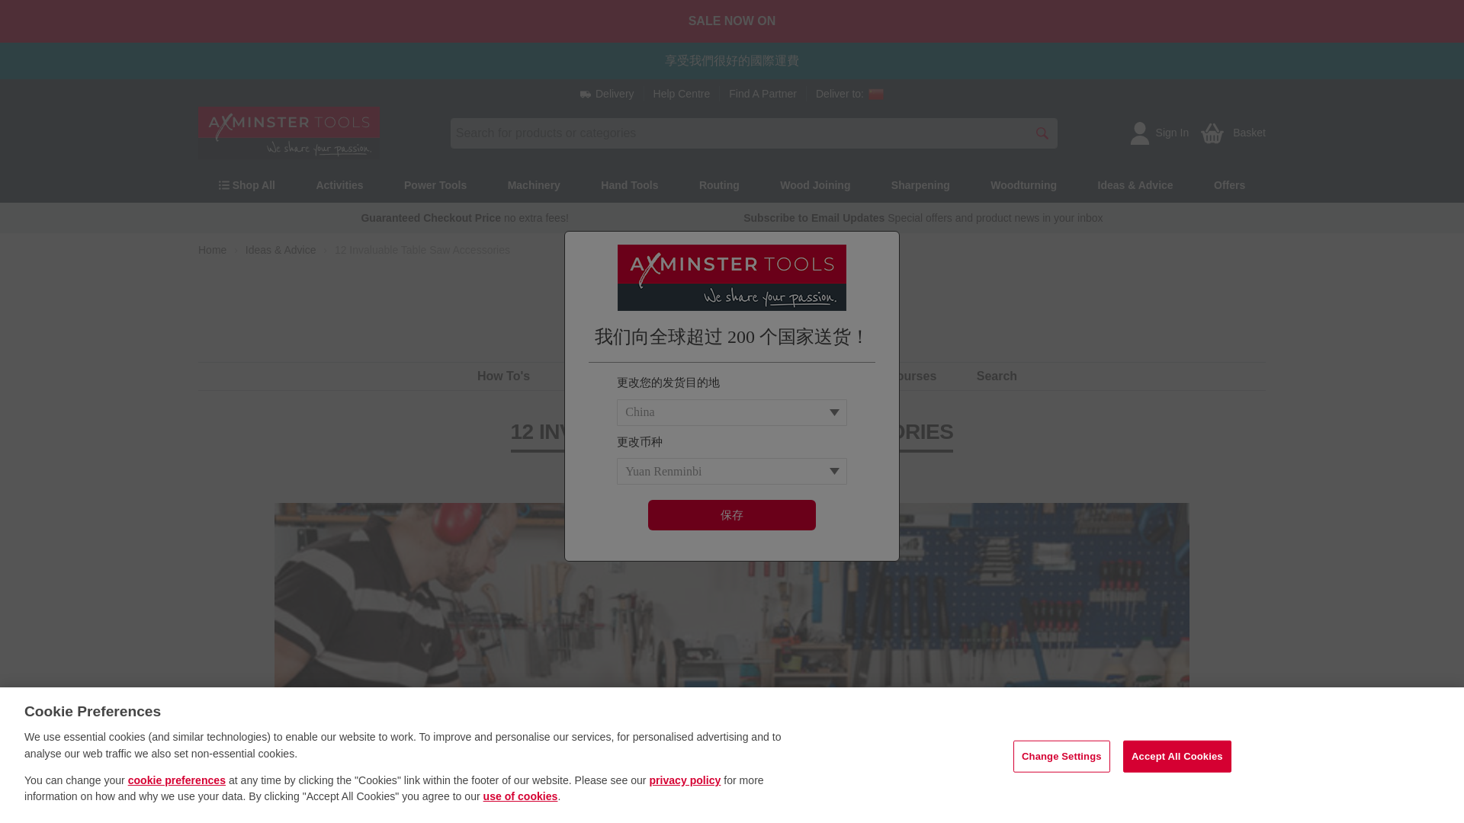  I want to click on Axminster Tools, so click(288, 133).